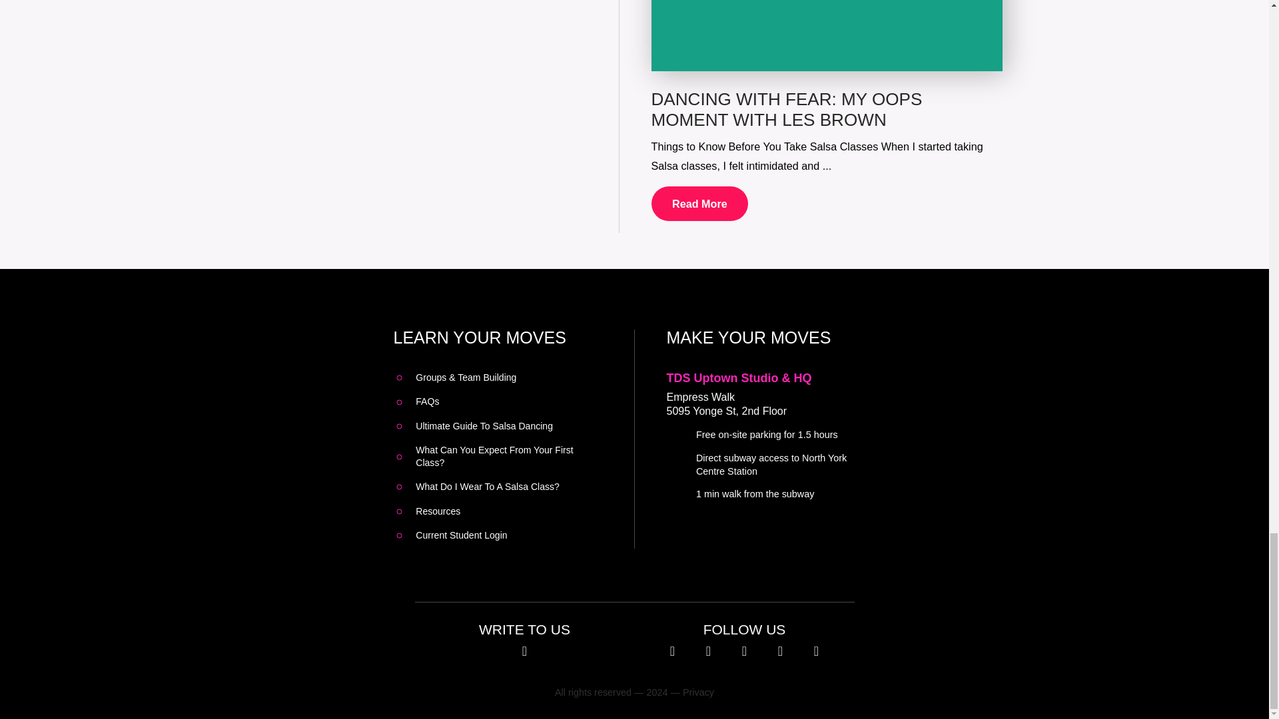 The width and height of the screenshot is (1279, 719). Describe the element at coordinates (427, 401) in the screenshot. I see `FAQs` at that location.